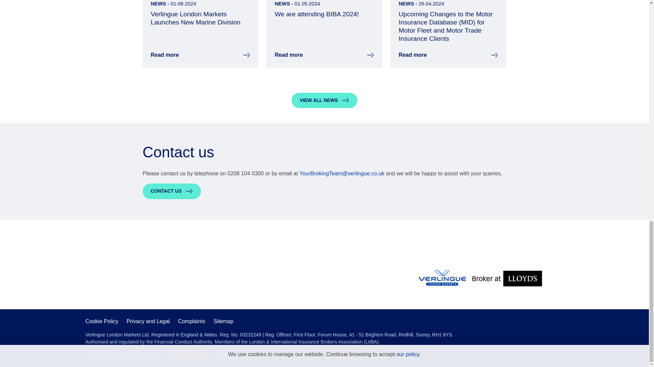 The image size is (654, 367). What do you see at coordinates (195, 18) in the screenshot?
I see `Verlingue London Markets Launches New Marine Division` at bounding box center [195, 18].